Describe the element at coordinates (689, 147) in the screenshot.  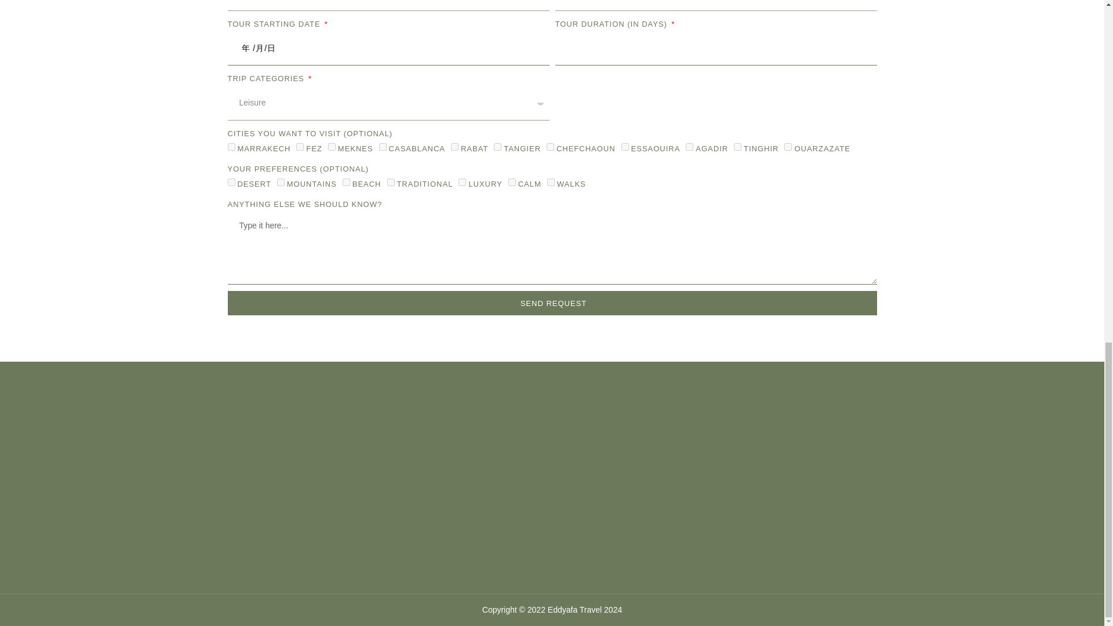
I see `Agadir` at that location.